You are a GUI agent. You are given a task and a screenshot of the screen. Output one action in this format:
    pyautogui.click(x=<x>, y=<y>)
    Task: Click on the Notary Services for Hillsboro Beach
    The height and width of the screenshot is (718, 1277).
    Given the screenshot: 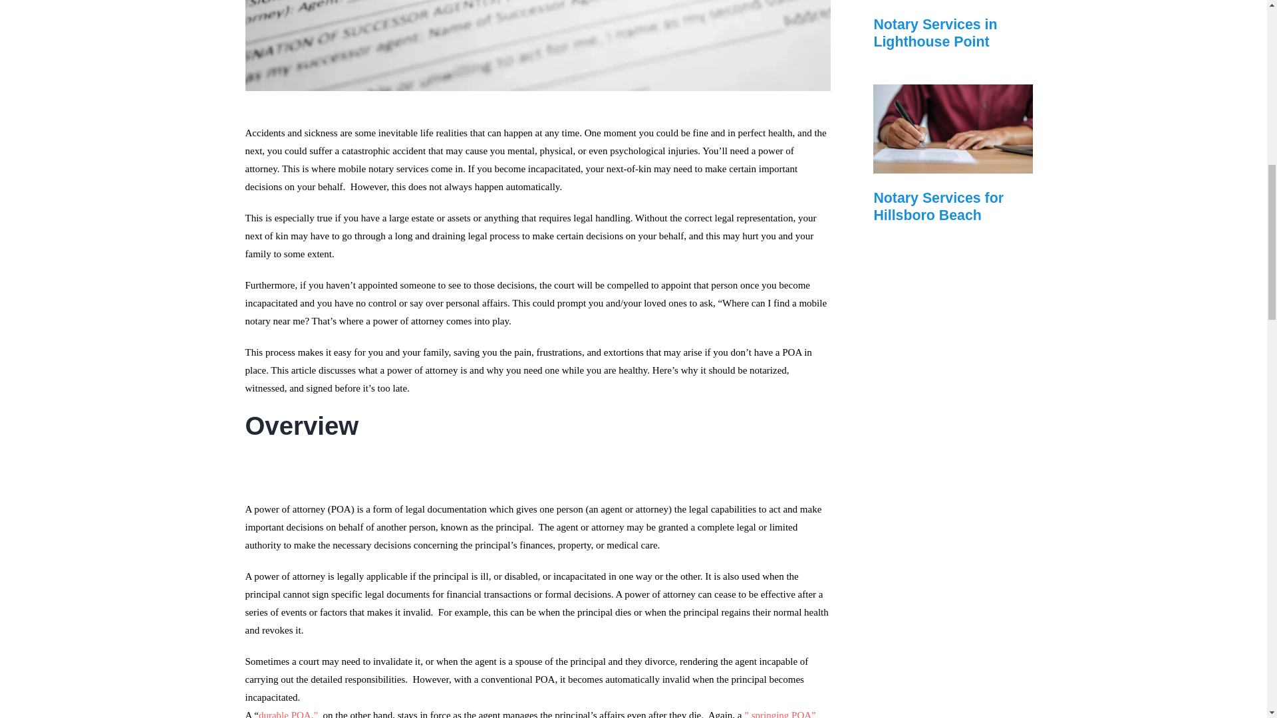 What is the action you would take?
    pyautogui.click(x=938, y=206)
    